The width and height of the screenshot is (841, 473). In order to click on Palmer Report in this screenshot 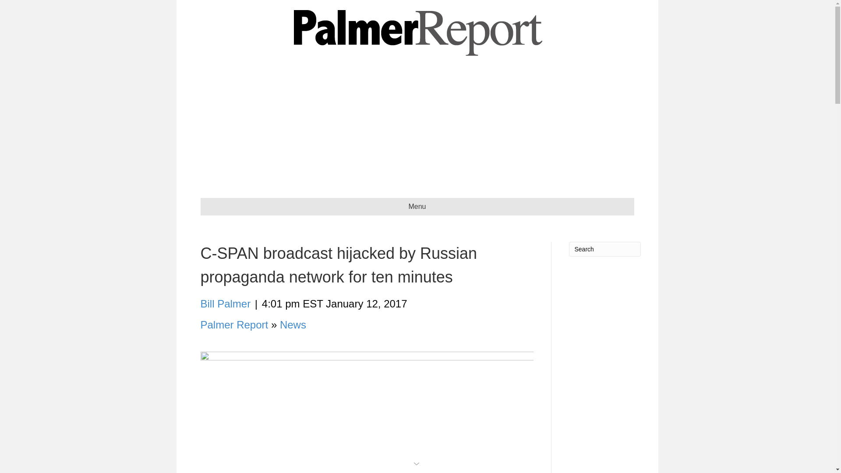, I will do `click(234, 324)`.